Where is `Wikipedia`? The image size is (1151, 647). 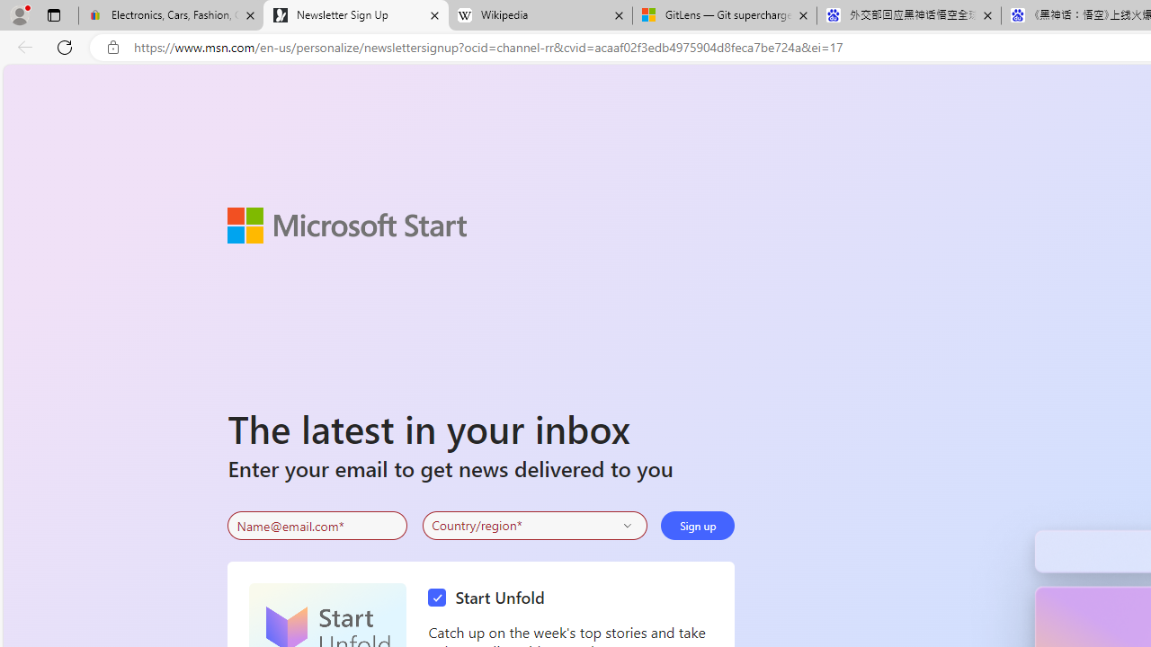 Wikipedia is located at coordinates (540, 16).